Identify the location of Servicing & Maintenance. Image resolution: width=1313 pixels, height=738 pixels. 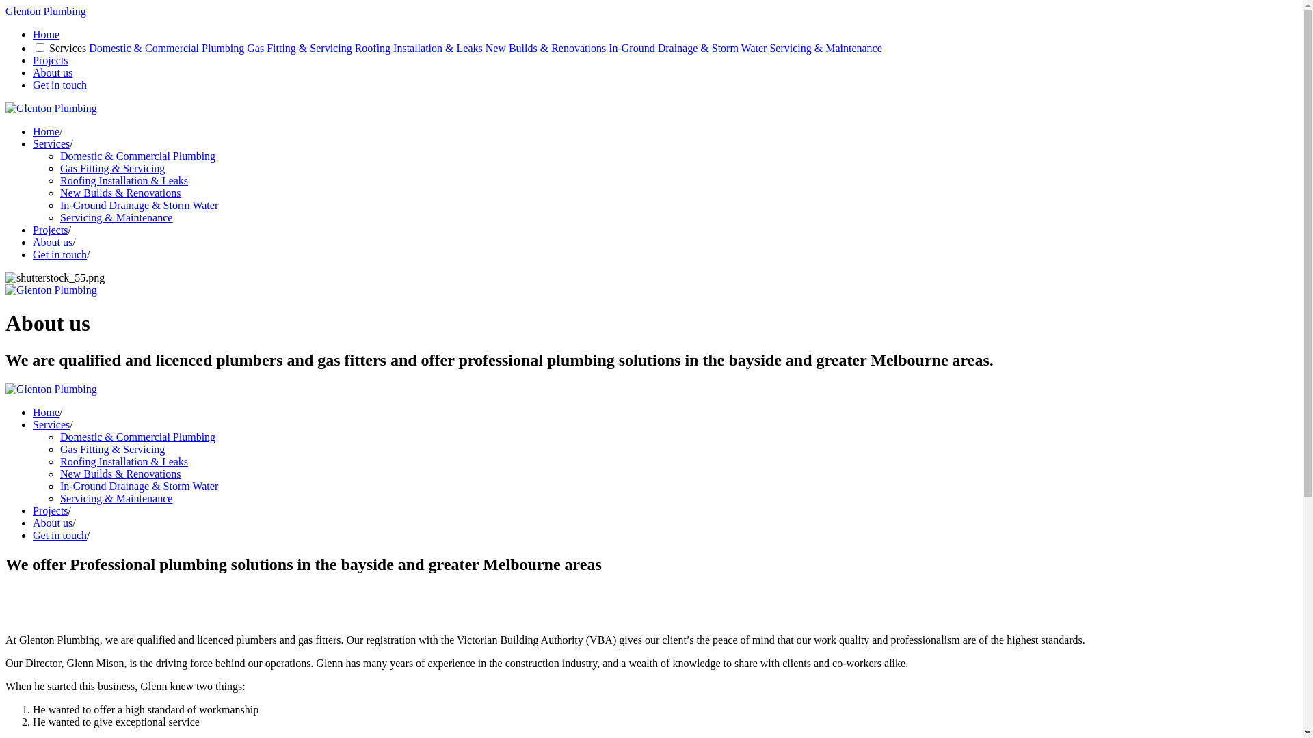
(825, 48).